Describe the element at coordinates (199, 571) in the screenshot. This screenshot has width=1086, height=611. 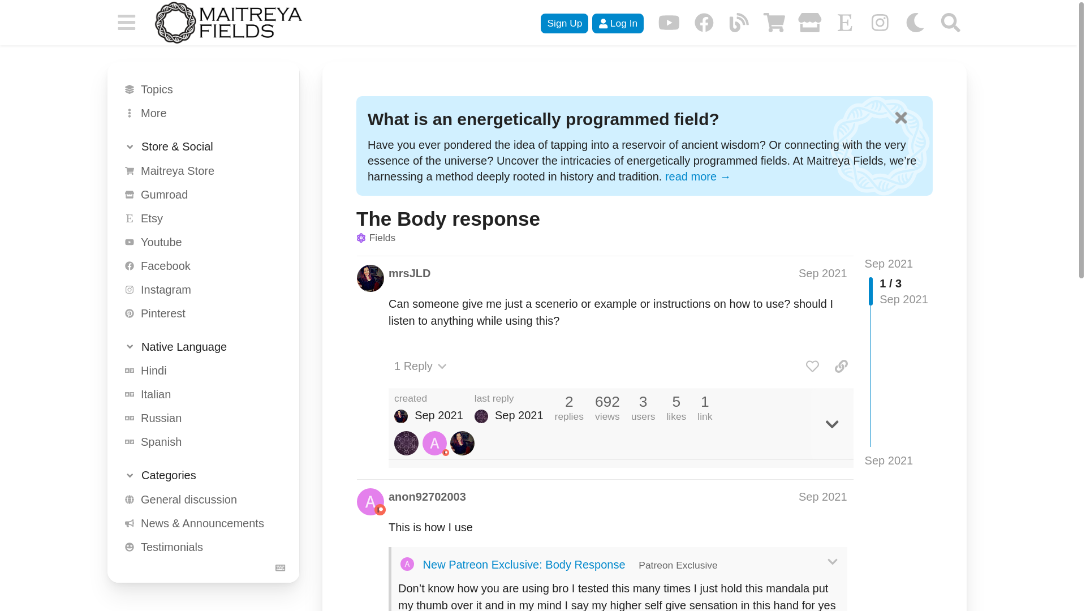
I see `In this category we will discuss fields effects and results.` at that location.